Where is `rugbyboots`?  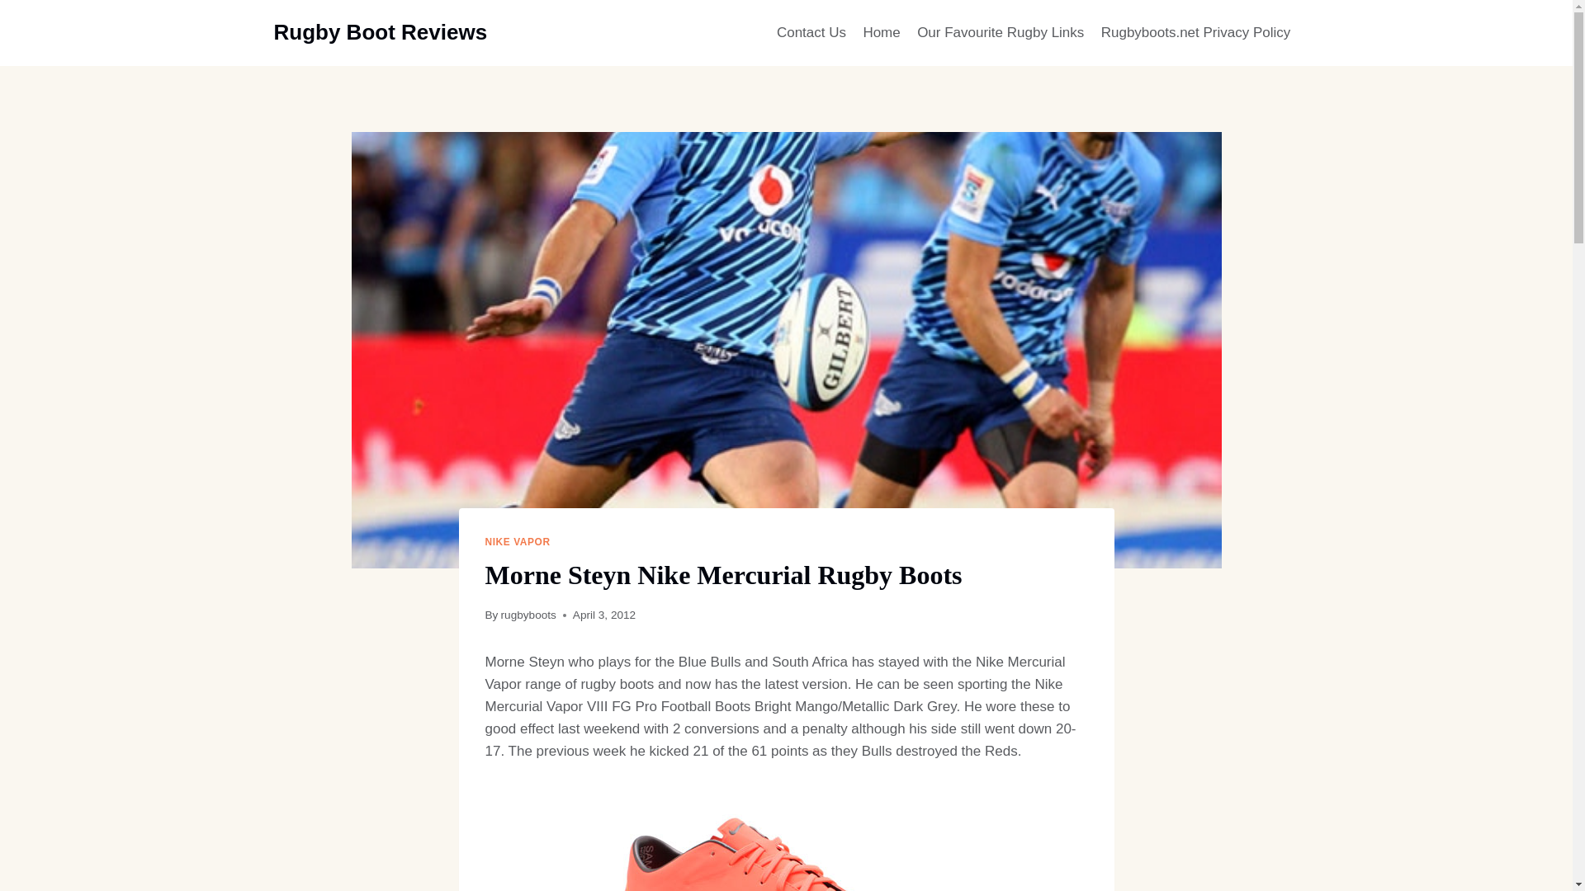 rugbyboots is located at coordinates (528, 614).